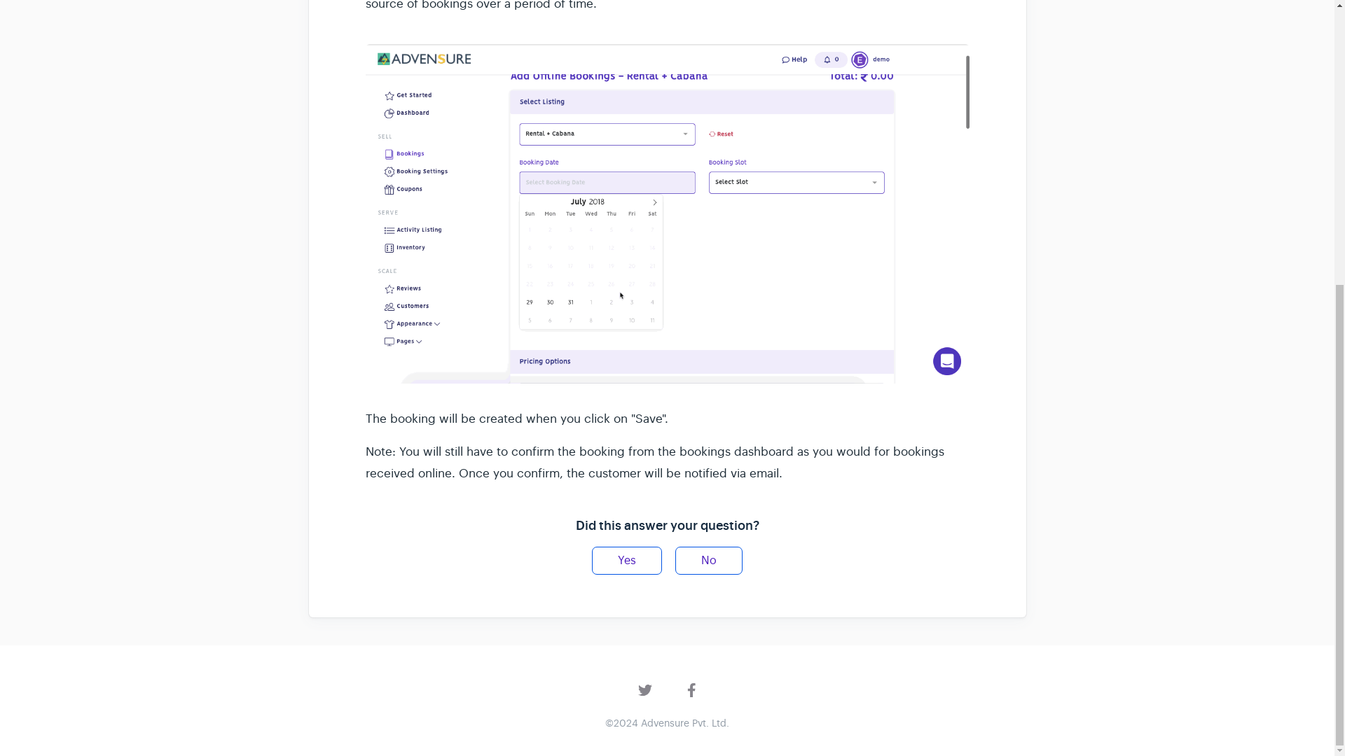  I want to click on Yes, so click(626, 560).